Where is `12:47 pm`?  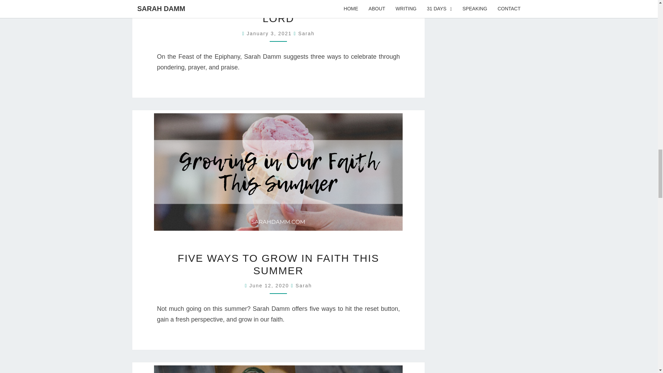 12:47 pm is located at coordinates (270, 285).